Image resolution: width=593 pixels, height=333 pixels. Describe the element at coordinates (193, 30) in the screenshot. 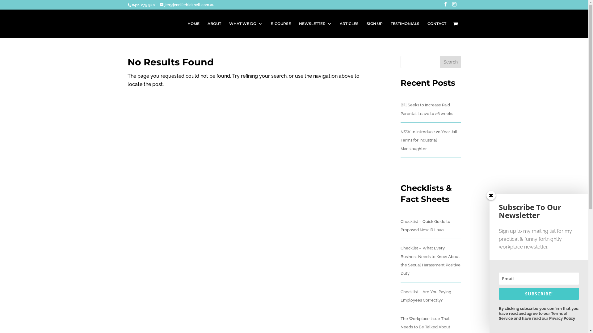

I see `HOME` at that location.